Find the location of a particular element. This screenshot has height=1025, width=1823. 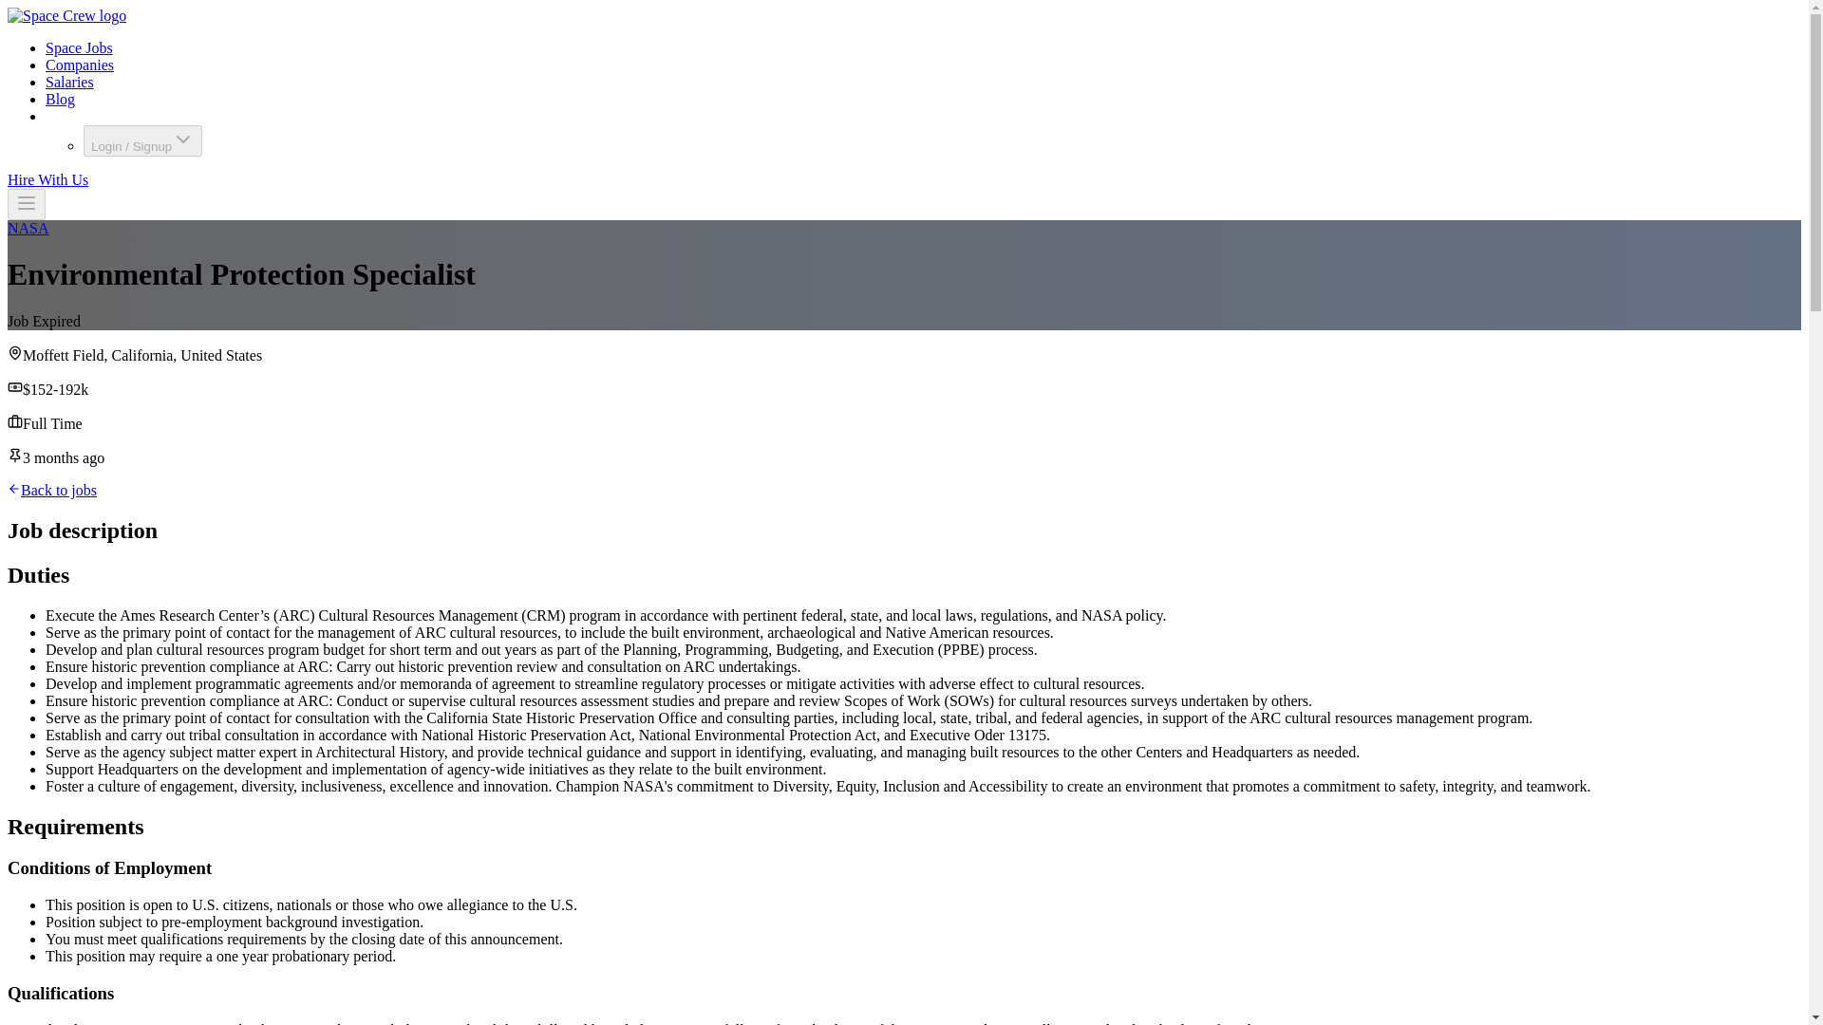

Blog is located at coordinates (60, 99).